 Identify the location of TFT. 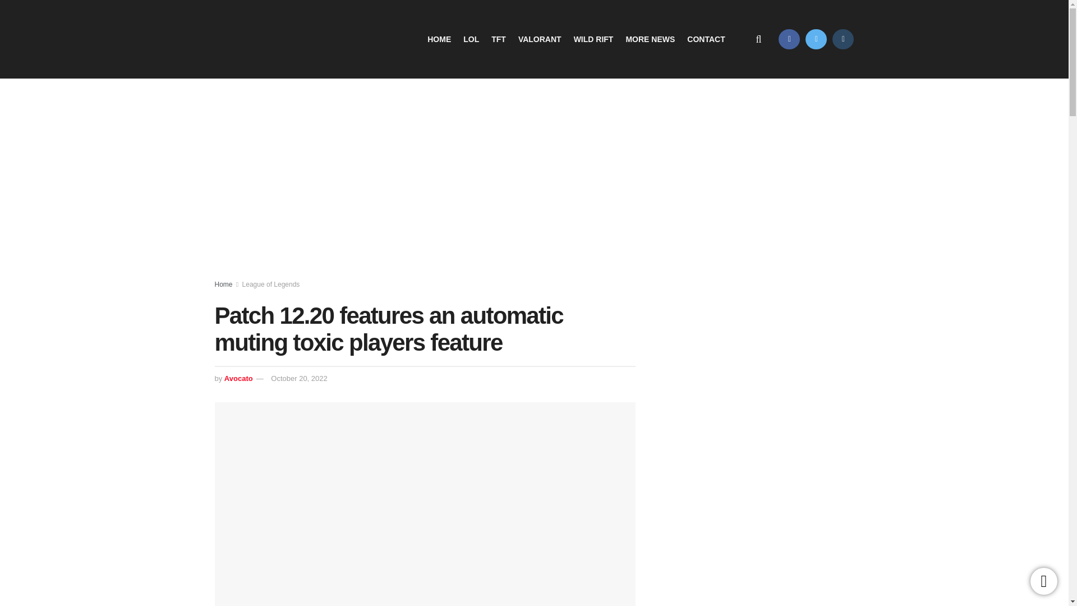
(498, 39).